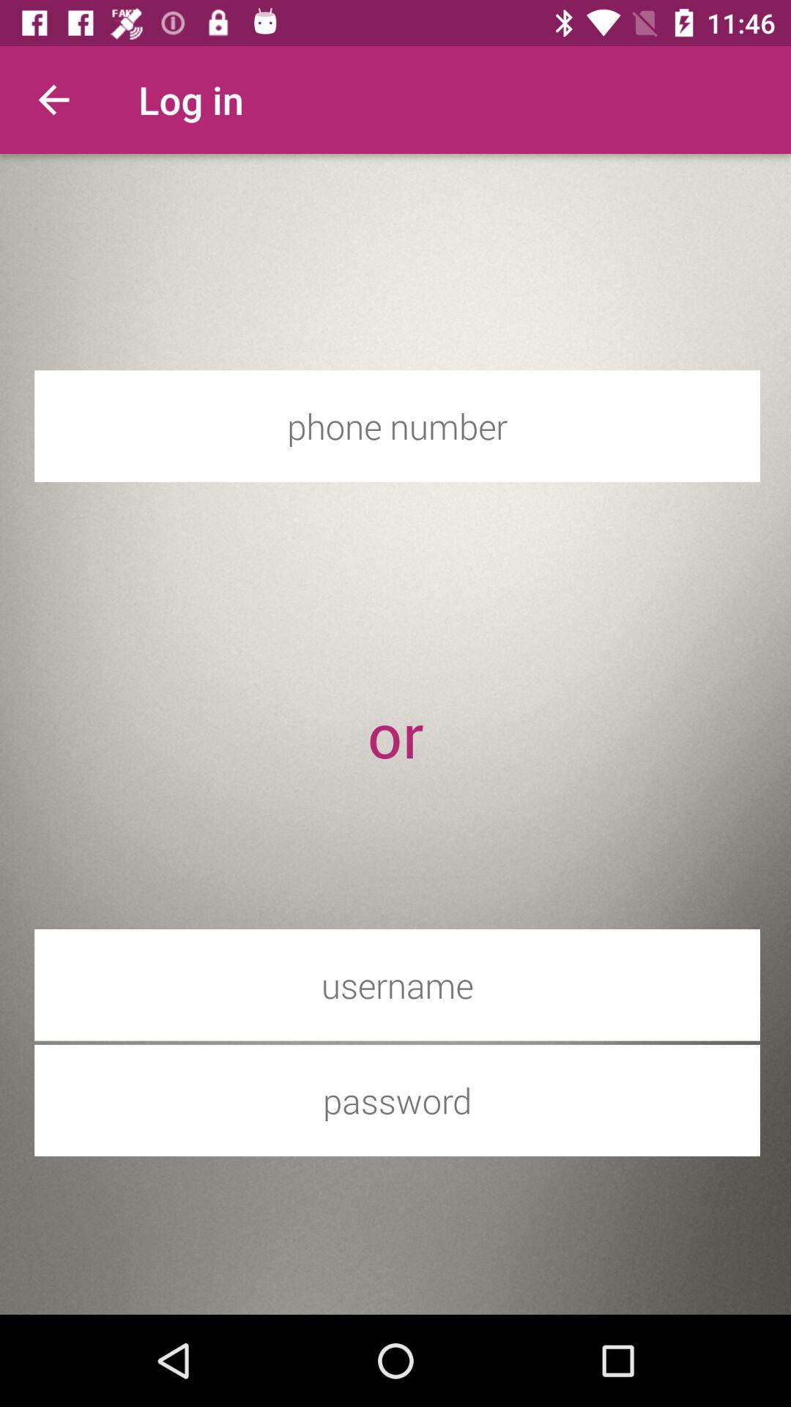 This screenshot has width=791, height=1407. I want to click on enter username, so click(397, 985).